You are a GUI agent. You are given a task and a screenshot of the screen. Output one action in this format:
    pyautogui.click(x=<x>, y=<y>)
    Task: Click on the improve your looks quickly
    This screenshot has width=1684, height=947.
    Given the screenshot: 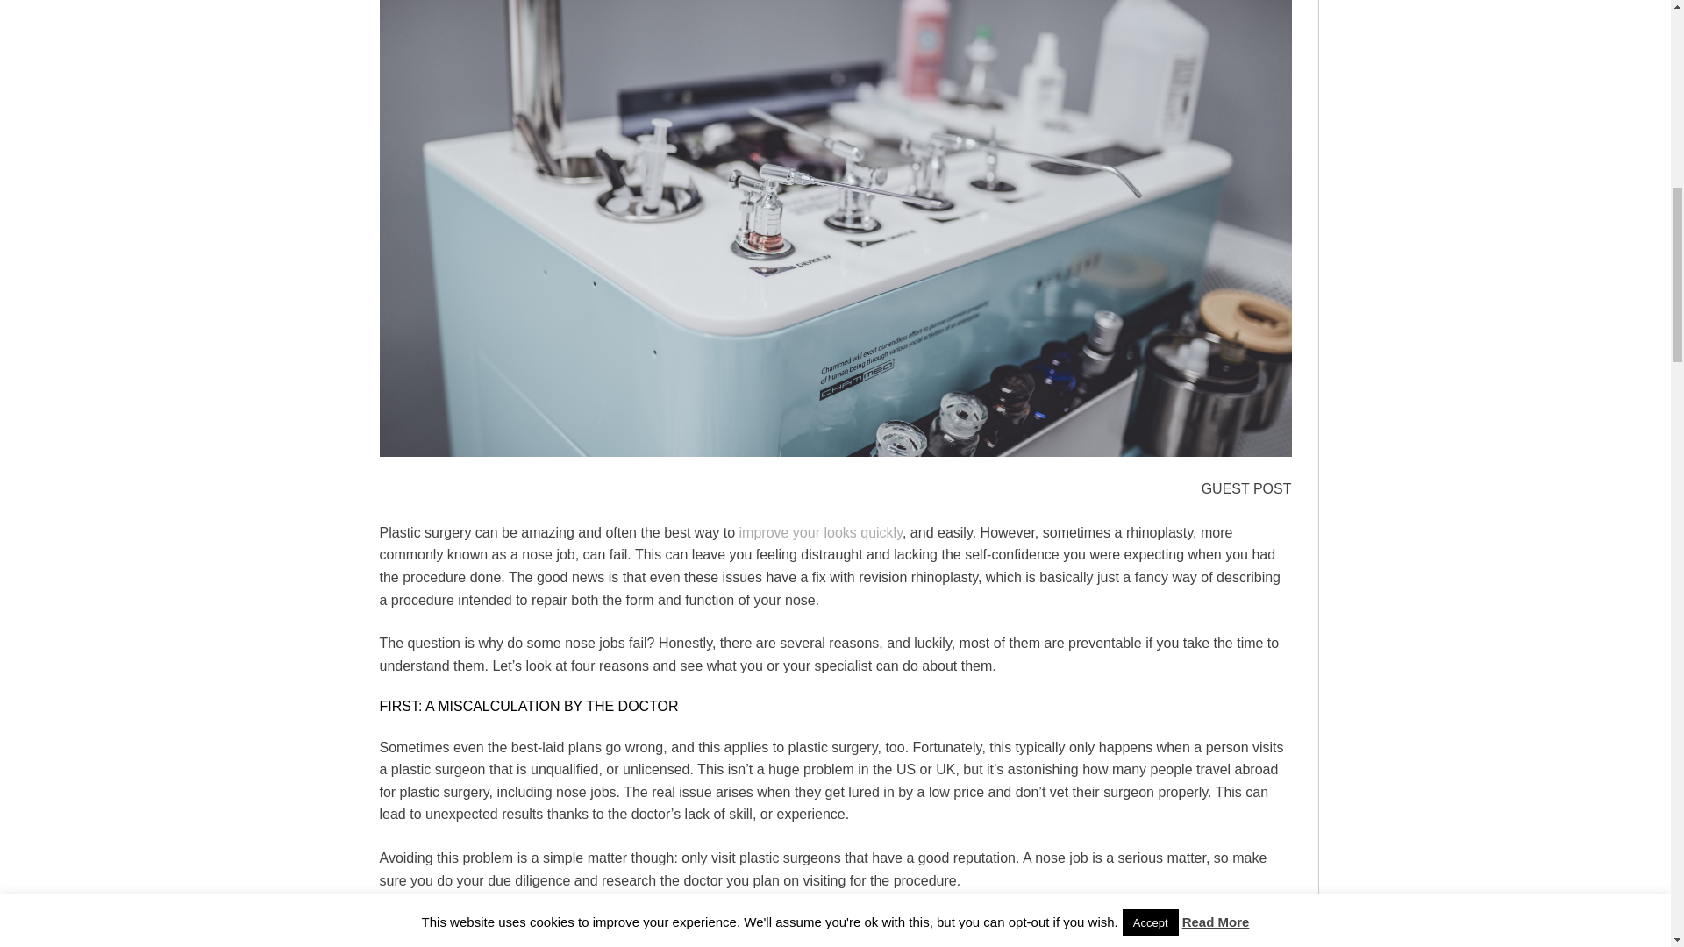 What is the action you would take?
    pyautogui.click(x=821, y=532)
    